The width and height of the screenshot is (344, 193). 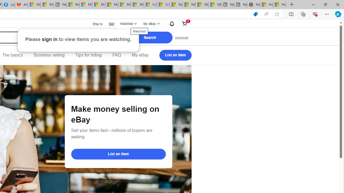 What do you see at coordinates (94, 24) in the screenshot?
I see `Ship to` at bounding box center [94, 24].